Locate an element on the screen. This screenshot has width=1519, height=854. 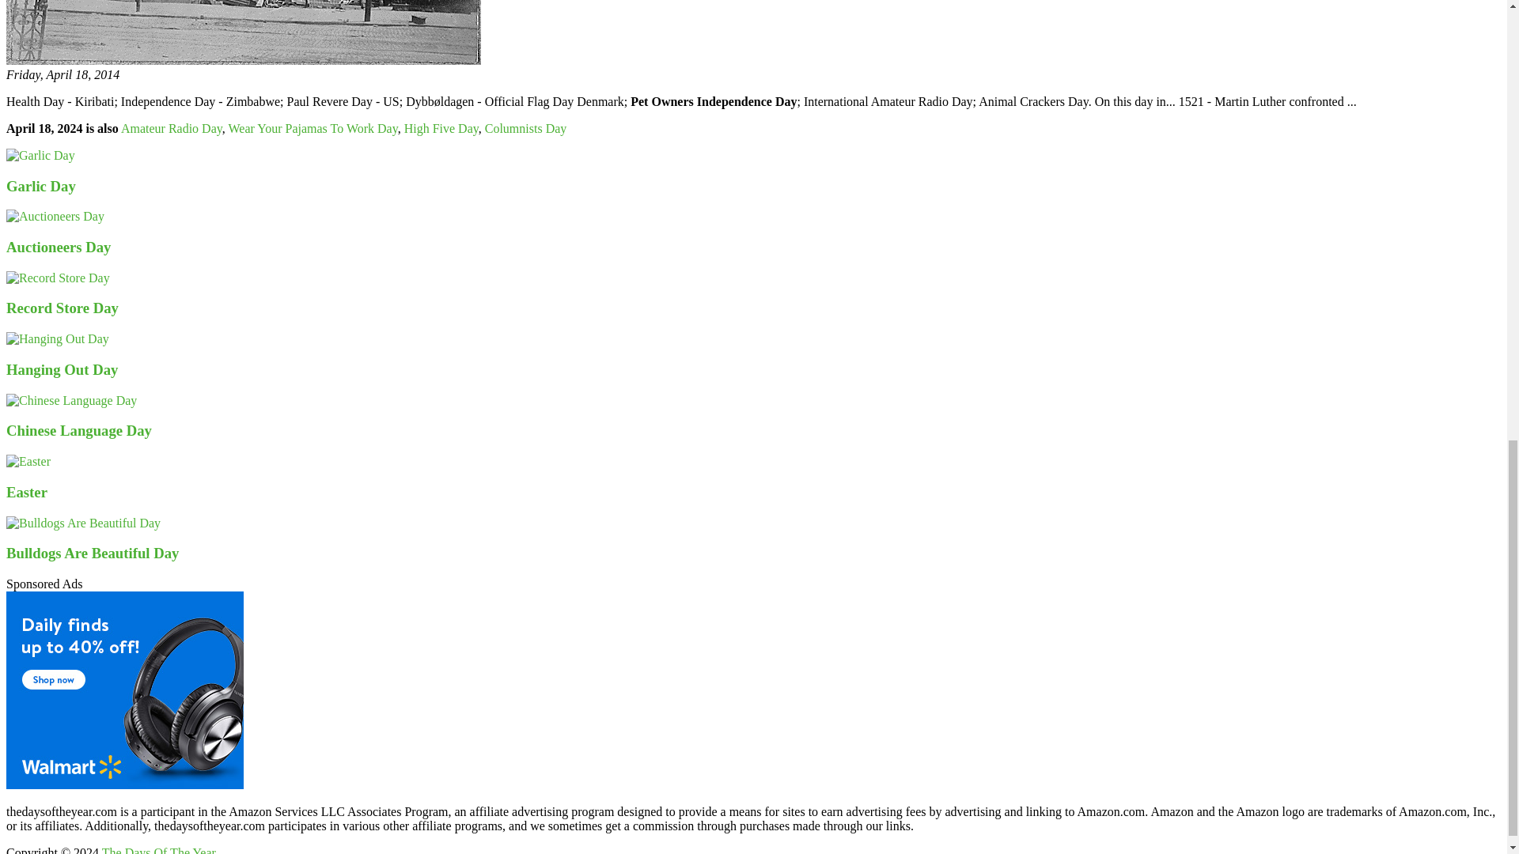
Chinese Language Day is located at coordinates (79, 430).